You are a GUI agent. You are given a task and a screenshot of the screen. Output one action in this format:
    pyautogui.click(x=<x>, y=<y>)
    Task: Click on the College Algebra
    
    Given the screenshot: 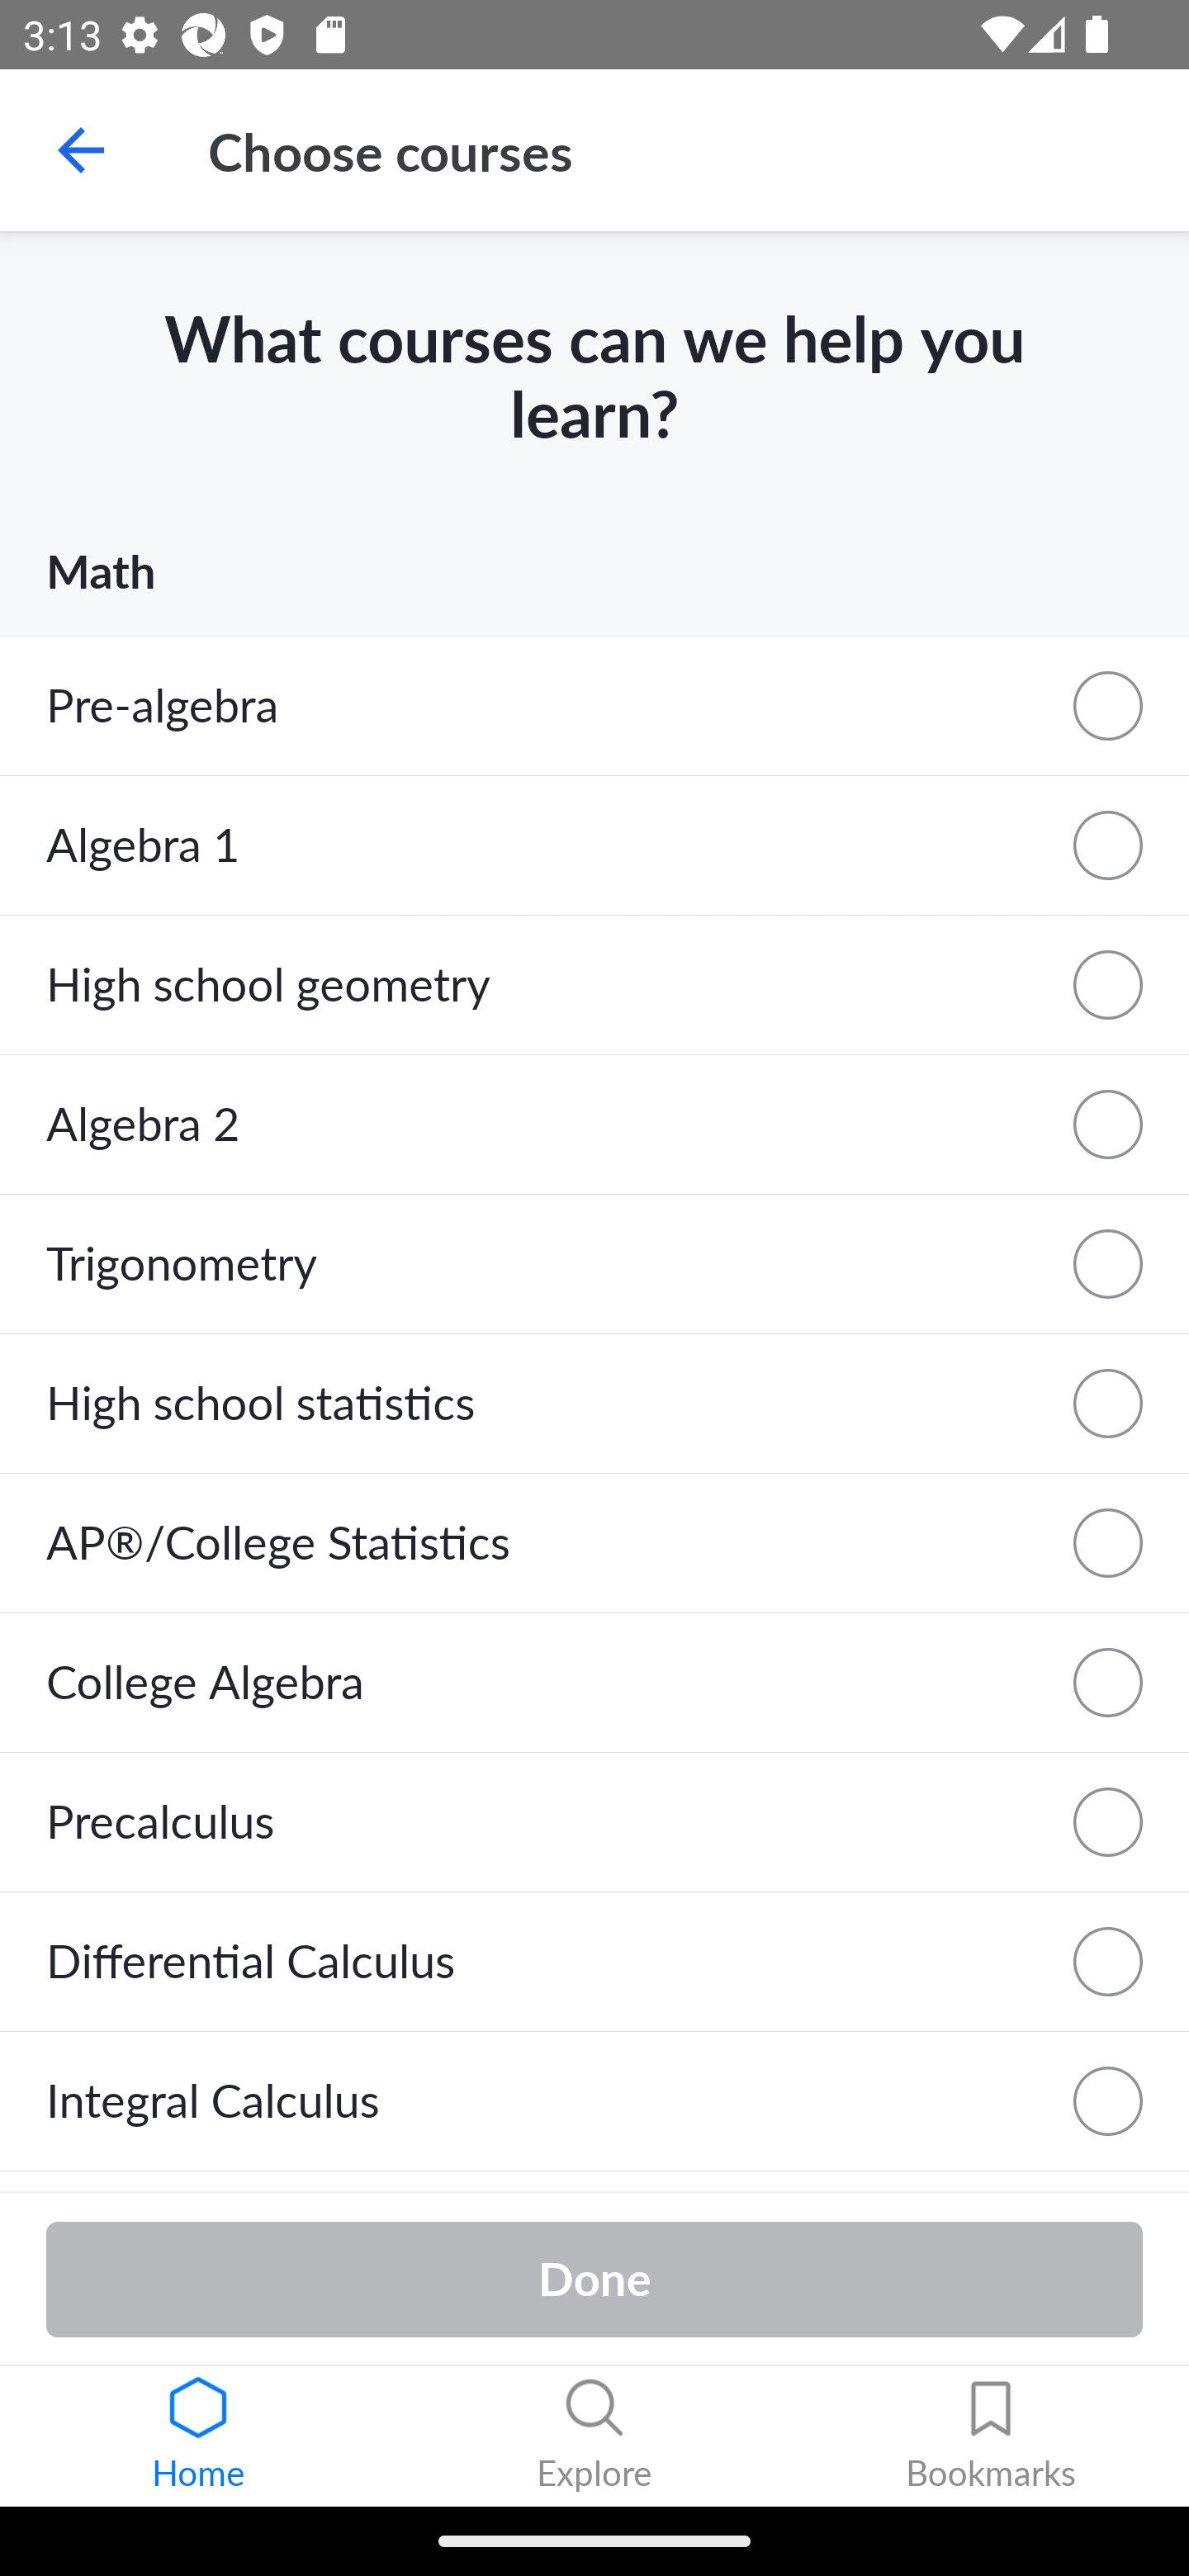 What is the action you would take?
    pyautogui.click(x=594, y=1682)
    